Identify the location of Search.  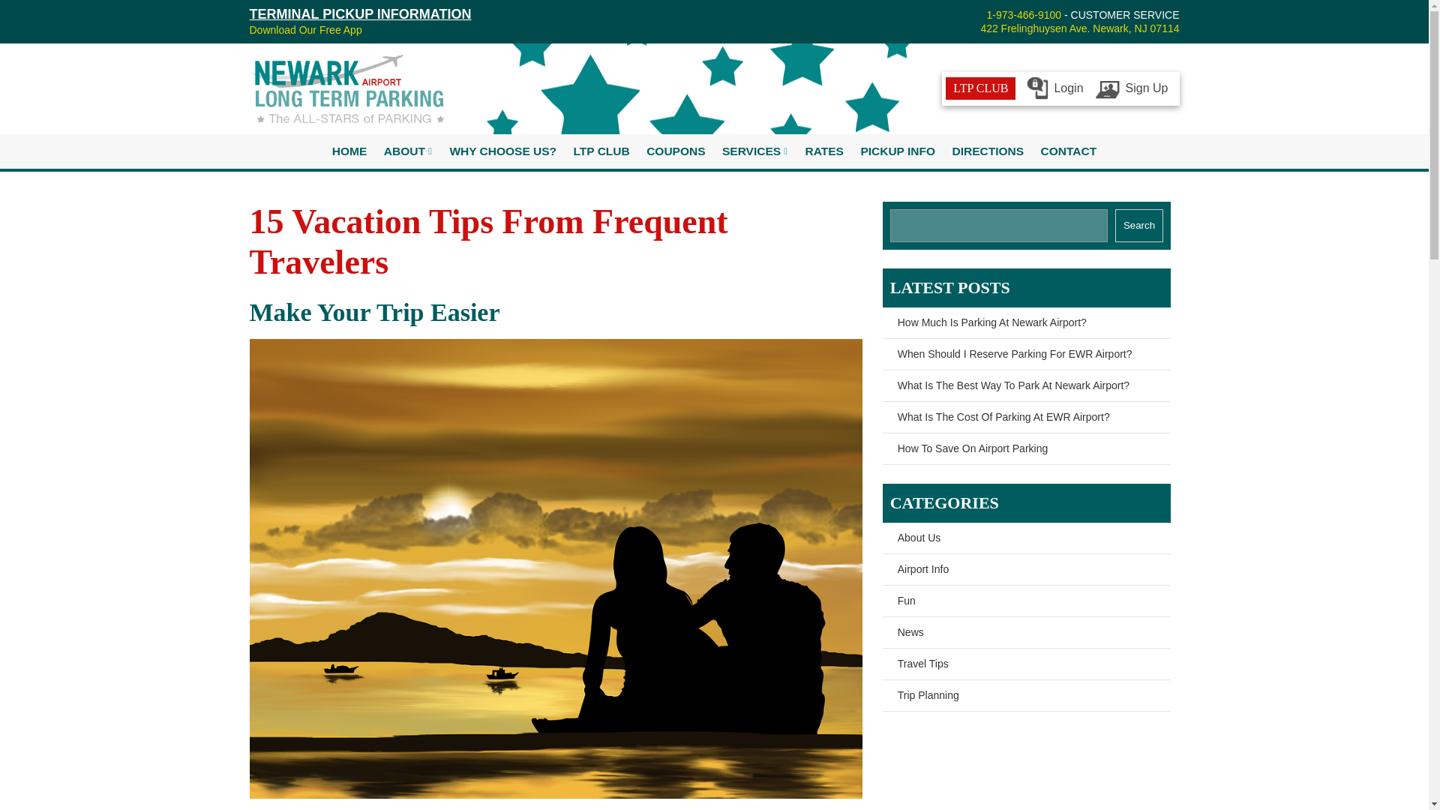
(1138, 225).